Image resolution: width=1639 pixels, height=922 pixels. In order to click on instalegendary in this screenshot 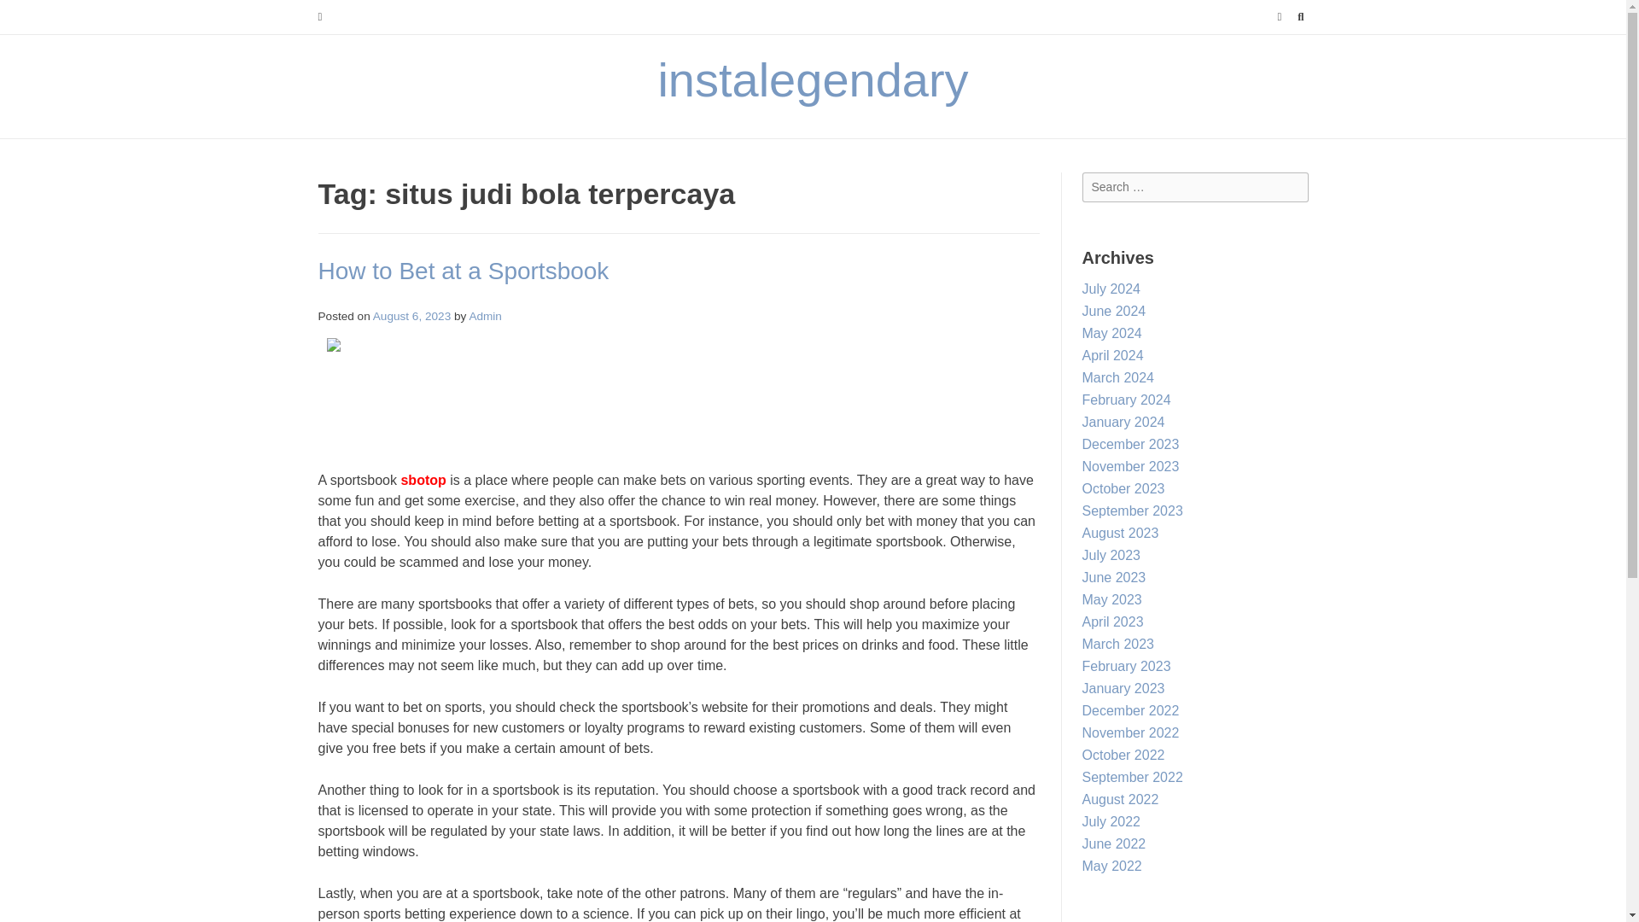, I will do `click(813, 79)`.